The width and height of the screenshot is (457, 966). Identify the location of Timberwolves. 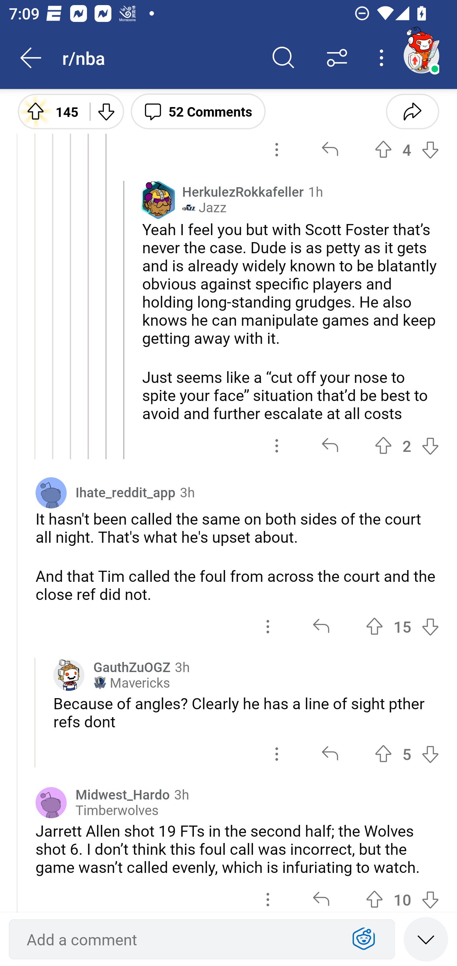
(117, 810).